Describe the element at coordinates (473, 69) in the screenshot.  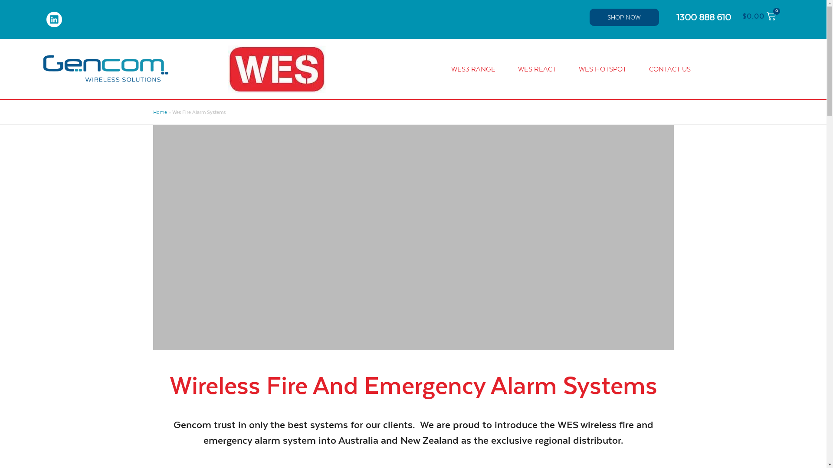
I see `WES3 RANGE` at that location.